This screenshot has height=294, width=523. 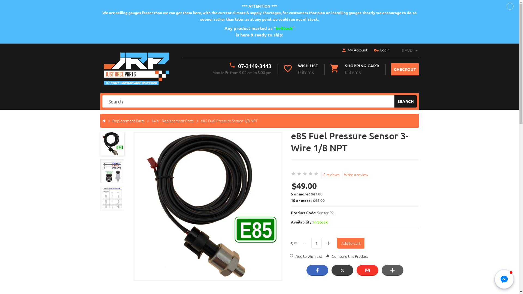 I want to click on Add to Cart, so click(x=351, y=243).